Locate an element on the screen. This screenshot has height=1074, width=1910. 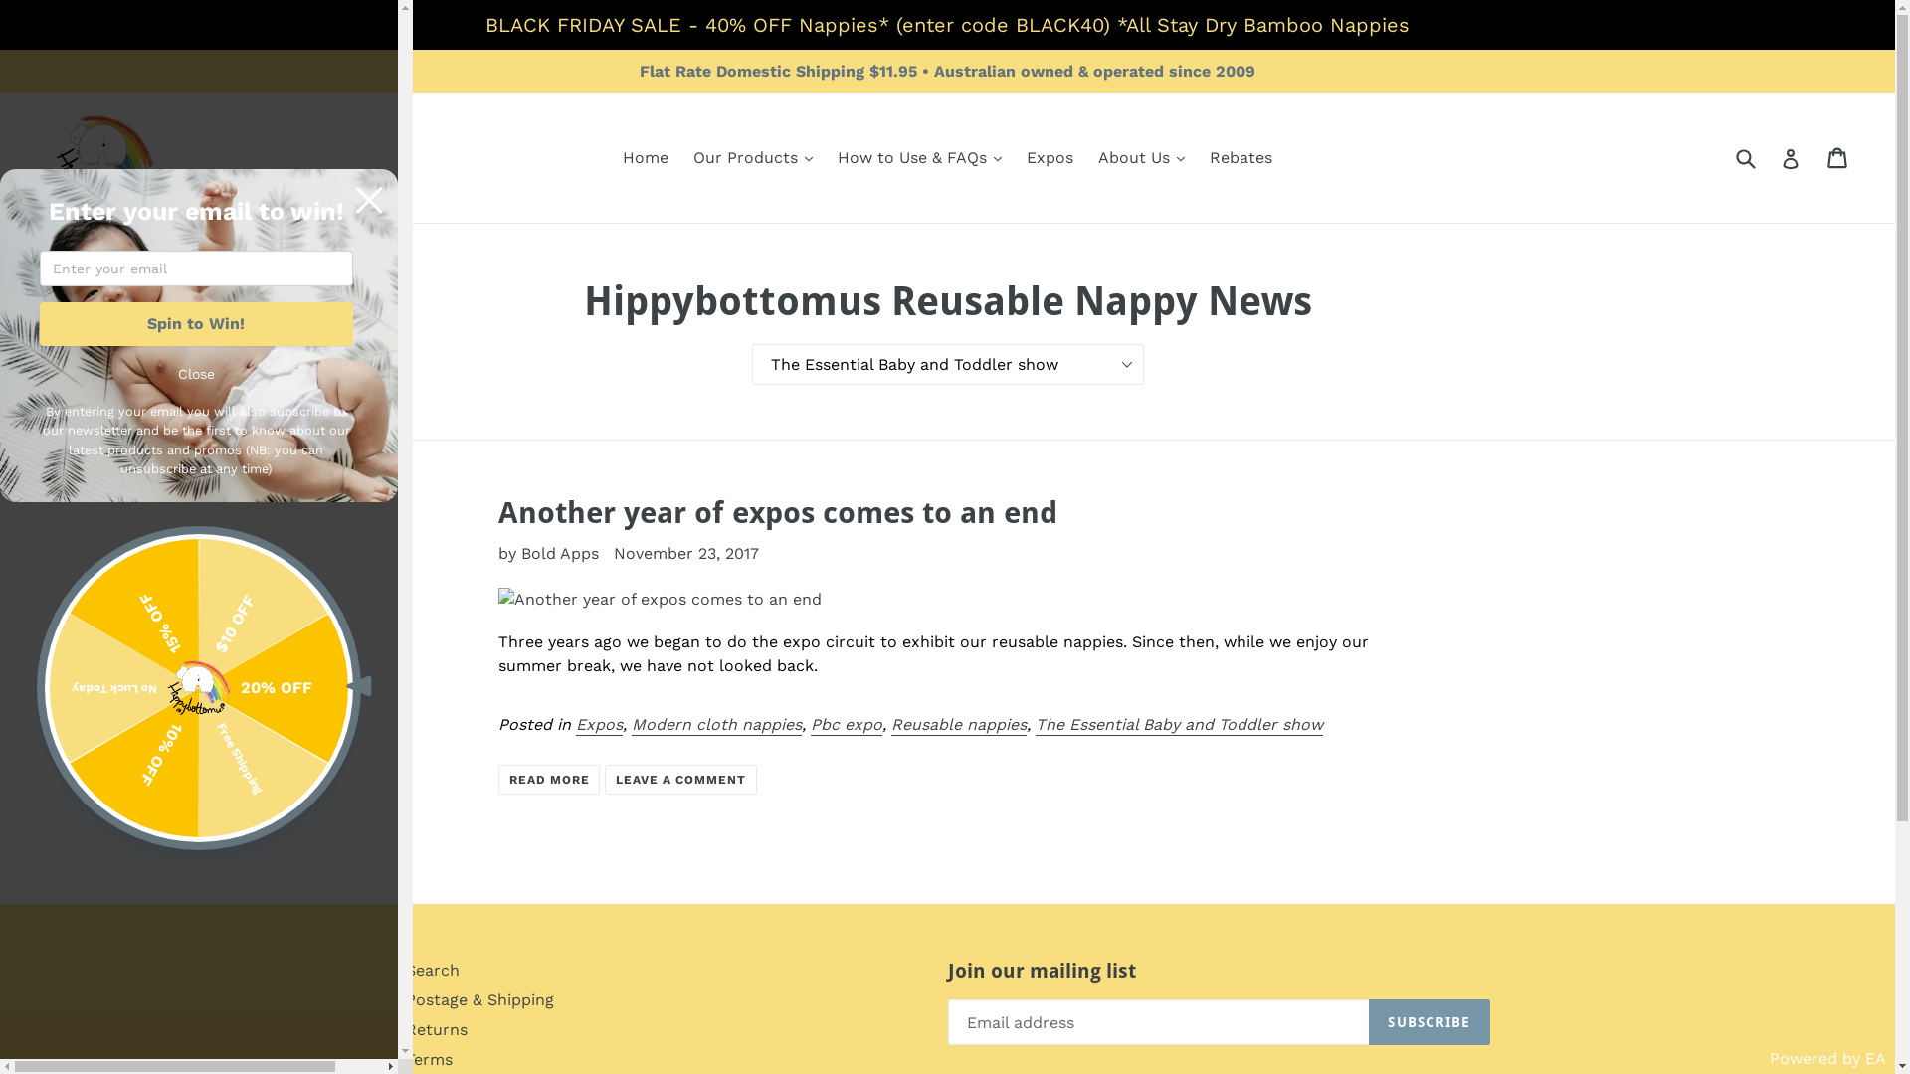
Reusable nappies is located at coordinates (959, 726).